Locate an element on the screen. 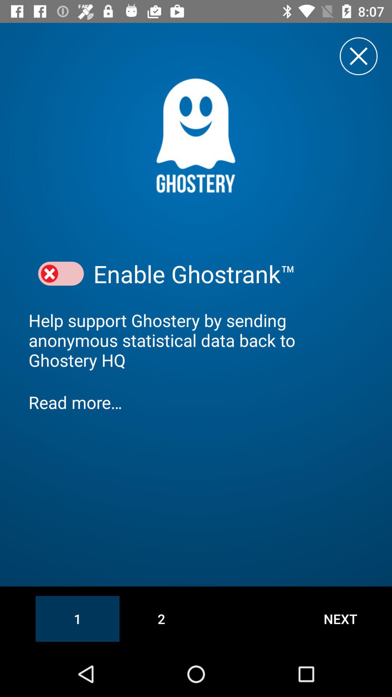 Image resolution: width=392 pixels, height=697 pixels. press the item at the top right corner is located at coordinates (359, 56).